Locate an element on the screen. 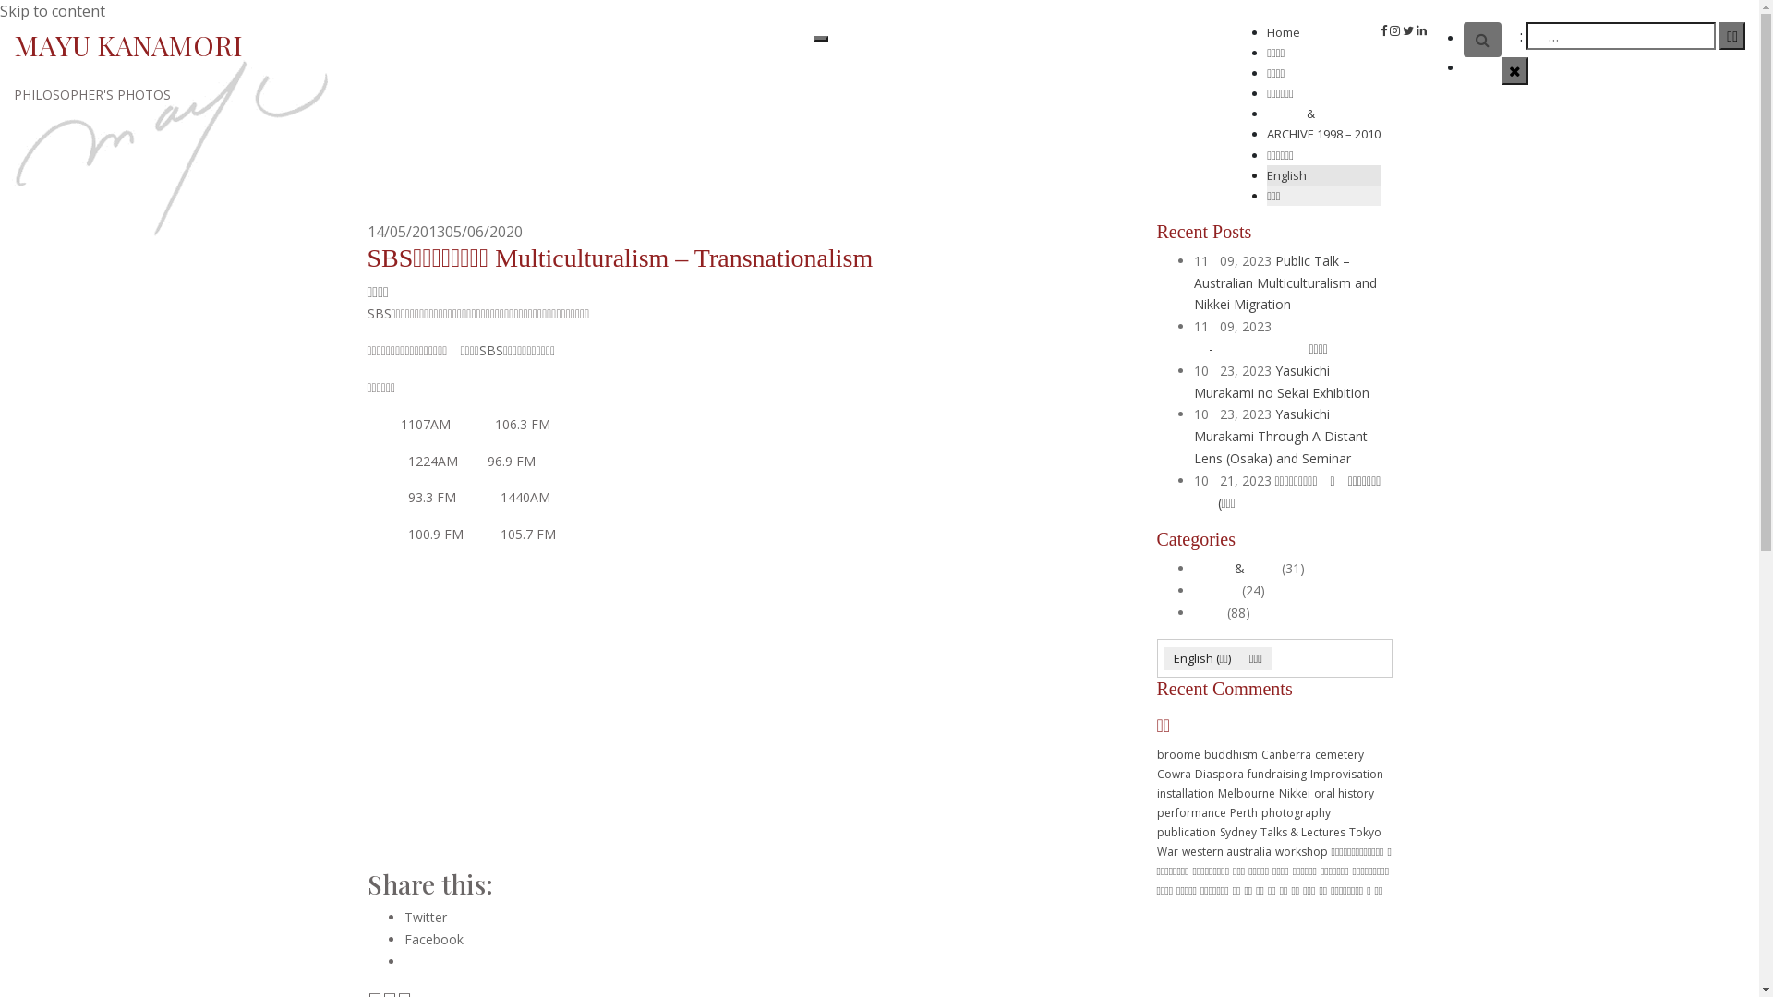  Melbourne is located at coordinates (1246, 794).